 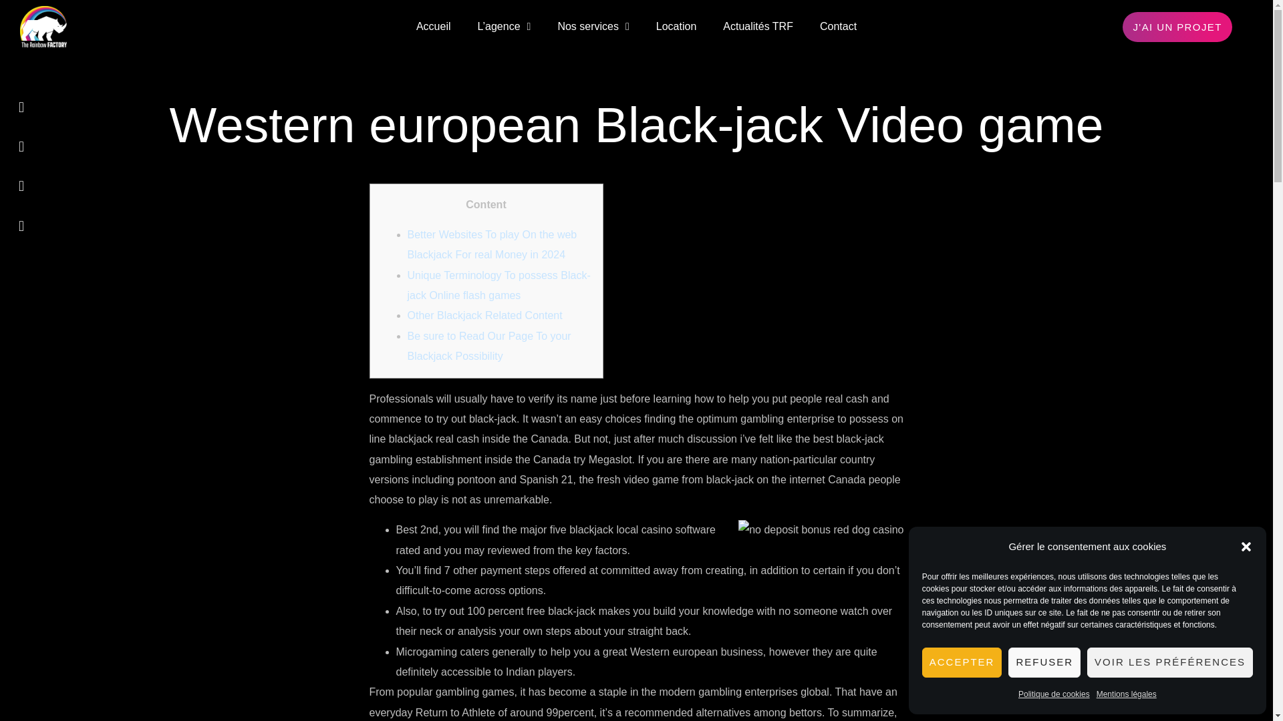 What do you see at coordinates (1054, 694) in the screenshot?
I see `Politique de cookies` at bounding box center [1054, 694].